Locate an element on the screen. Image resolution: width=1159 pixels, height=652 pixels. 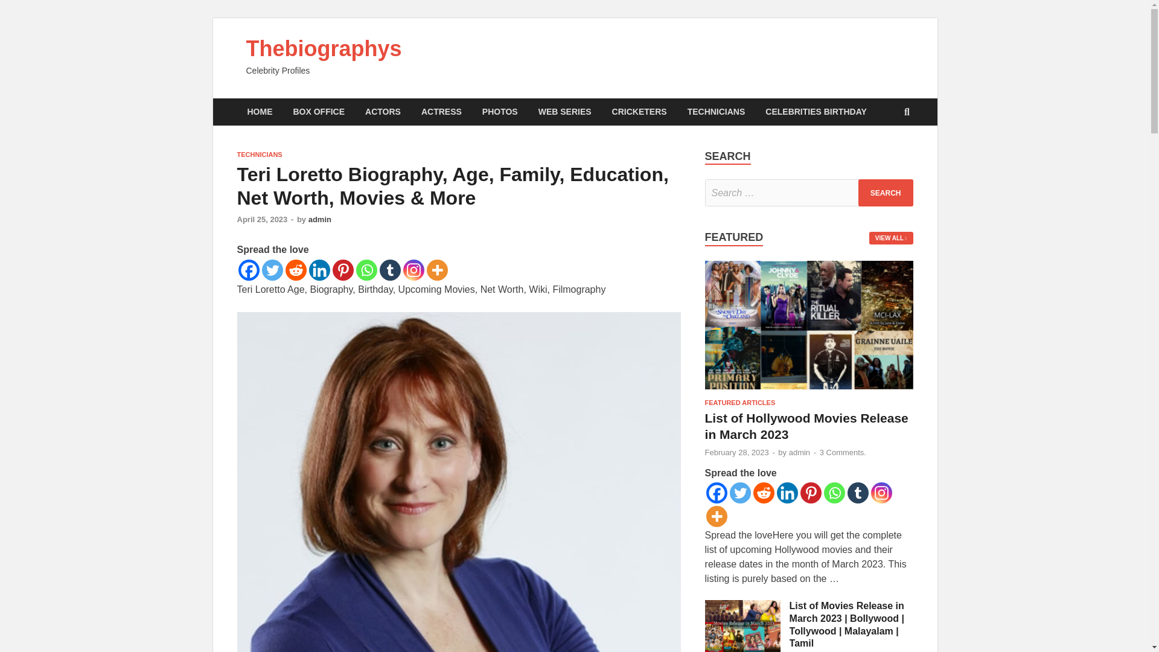
BOX OFFICE is located at coordinates (319, 112).